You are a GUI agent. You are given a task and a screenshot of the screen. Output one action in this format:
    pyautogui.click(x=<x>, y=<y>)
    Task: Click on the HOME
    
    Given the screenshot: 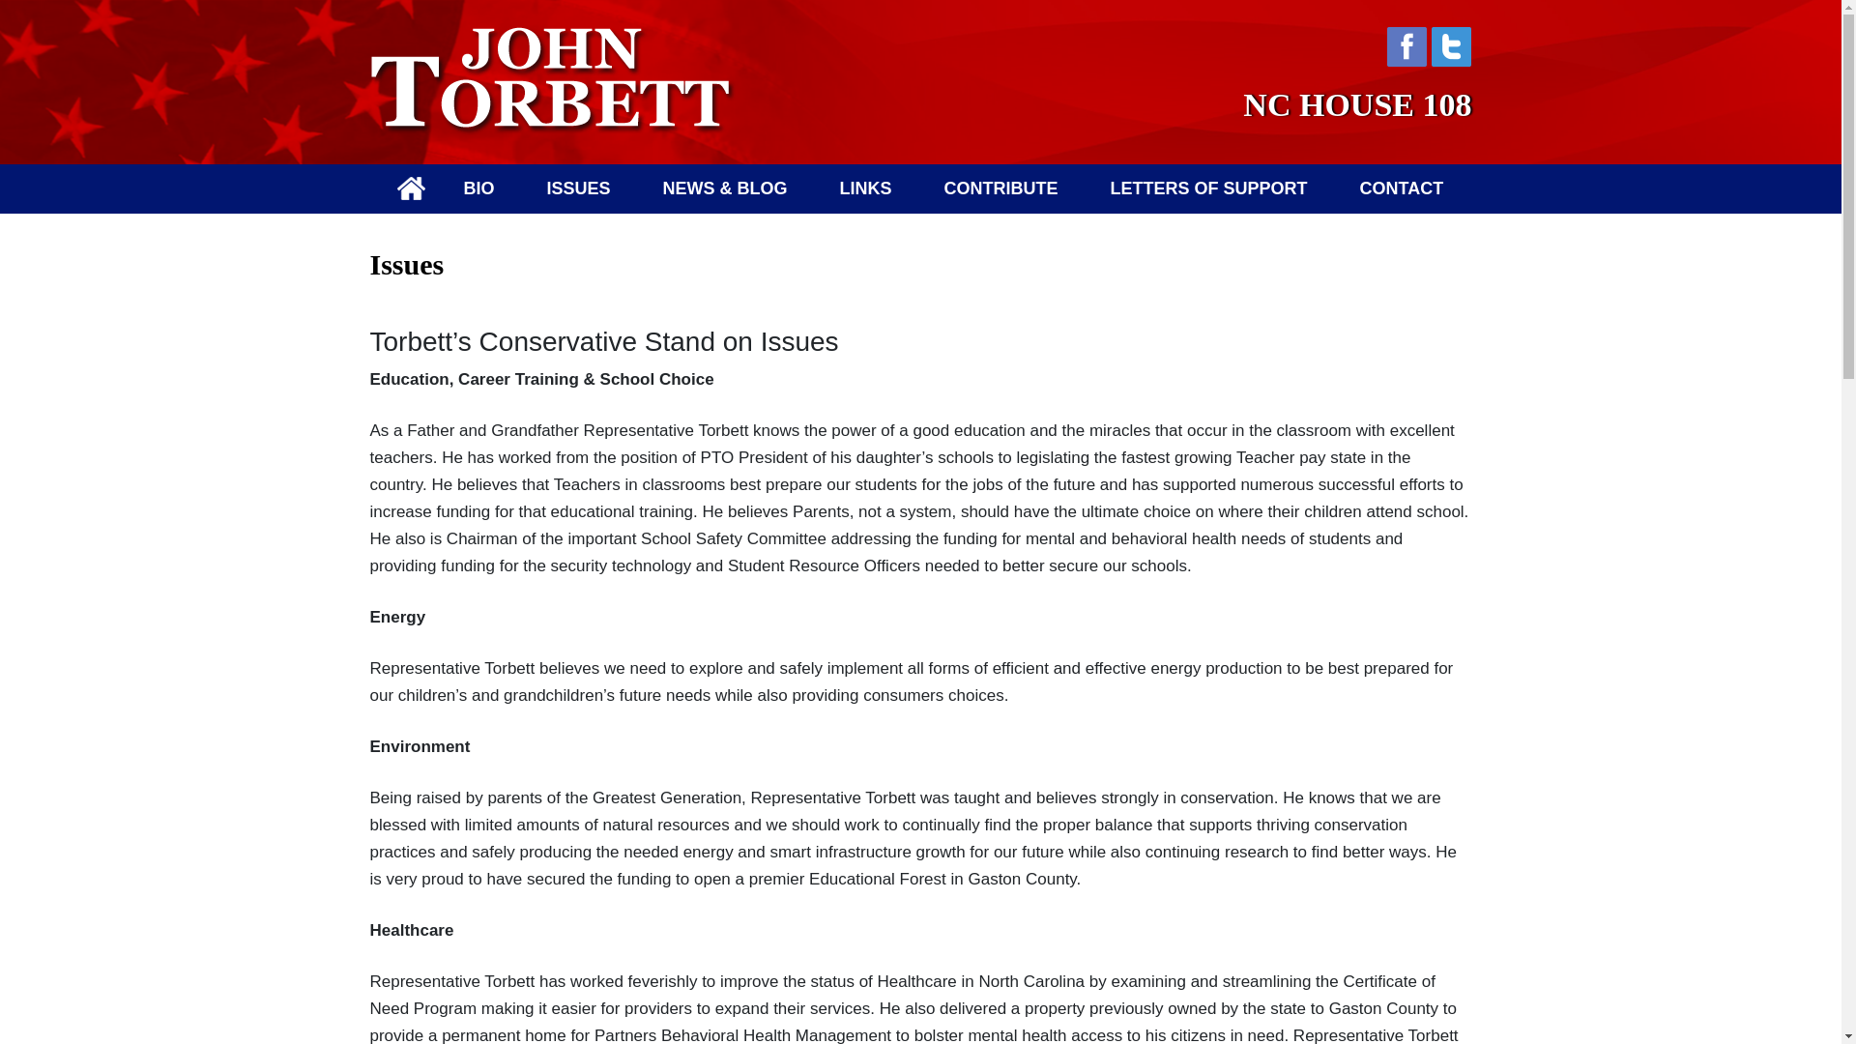 What is the action you would take?
    pyautogui.click(x=410, y=188)
    